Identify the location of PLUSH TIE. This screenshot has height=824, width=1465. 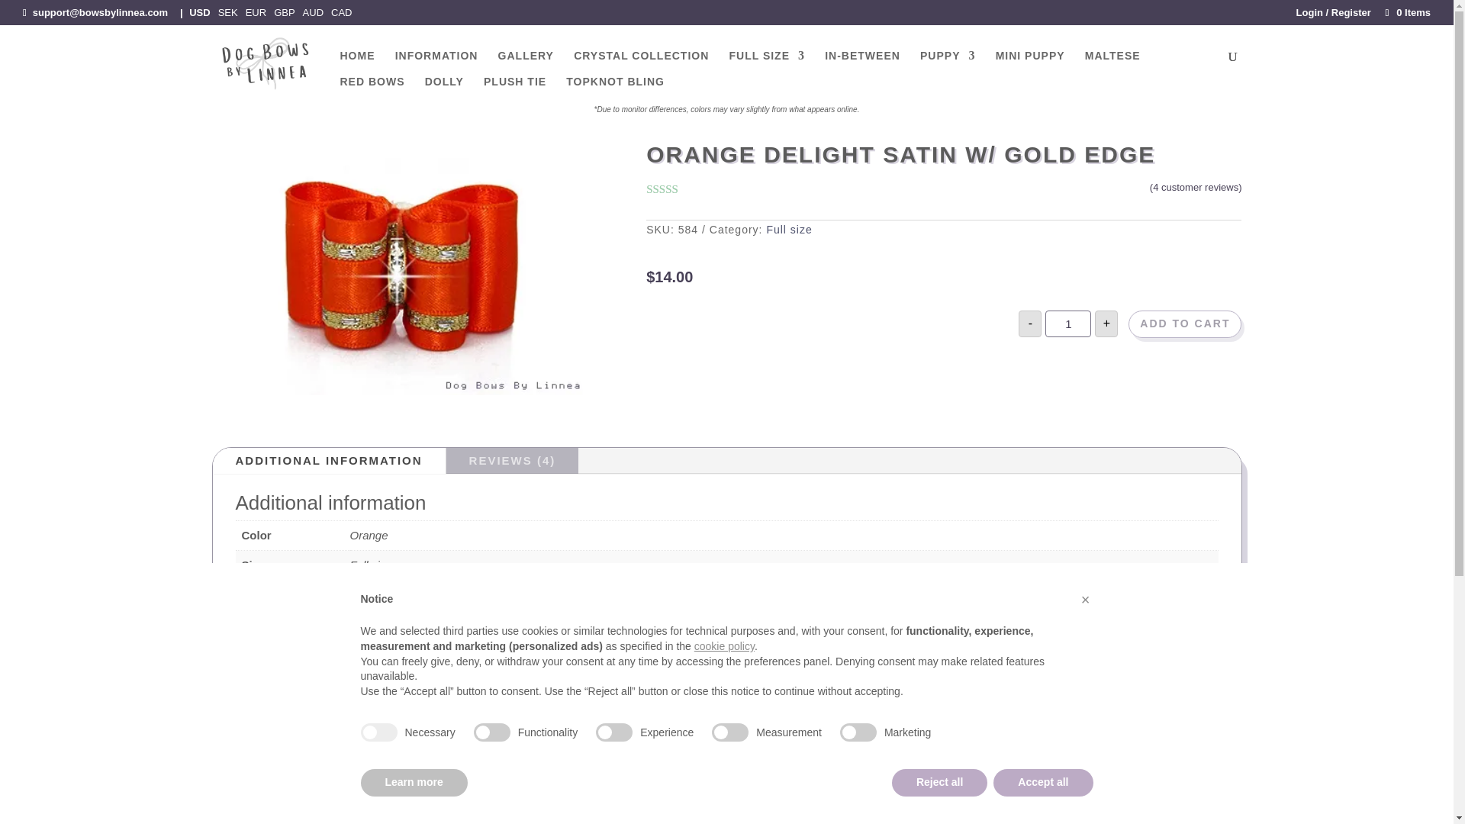
(514, 89).